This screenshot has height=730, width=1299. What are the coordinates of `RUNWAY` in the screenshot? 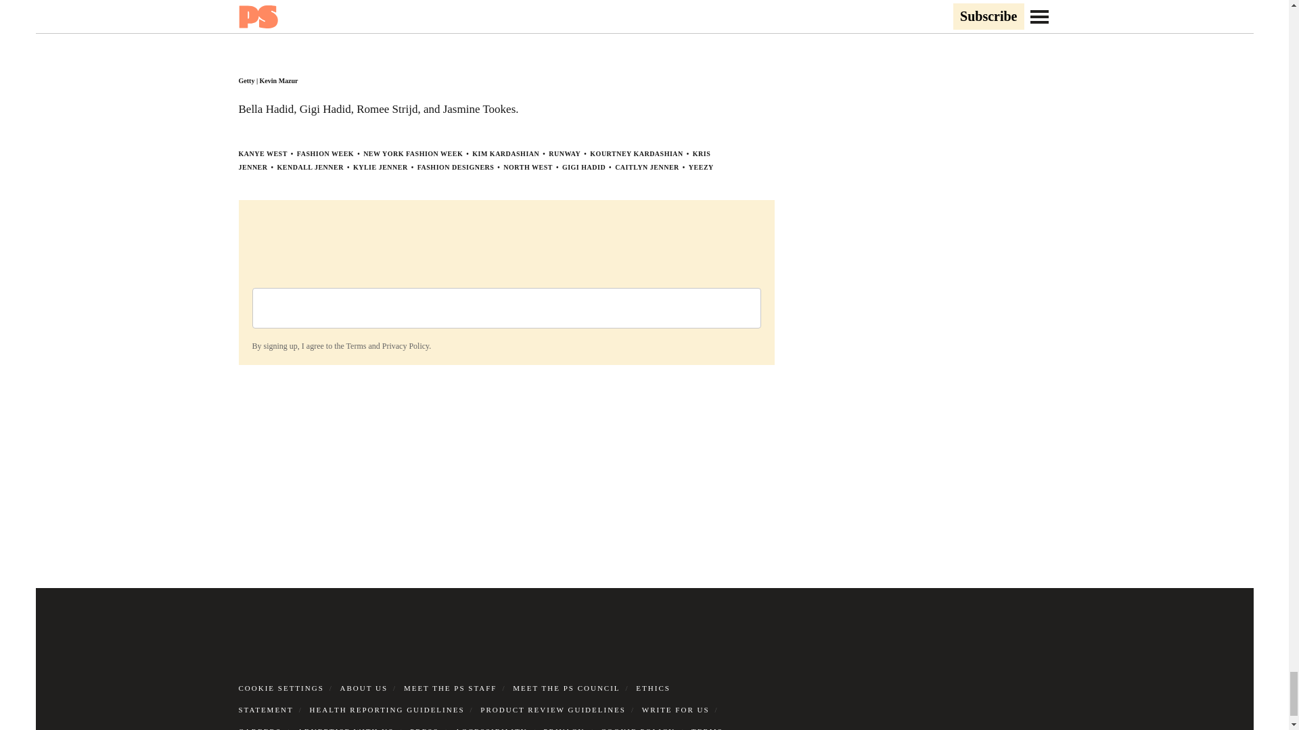 It's located at (564, 154).